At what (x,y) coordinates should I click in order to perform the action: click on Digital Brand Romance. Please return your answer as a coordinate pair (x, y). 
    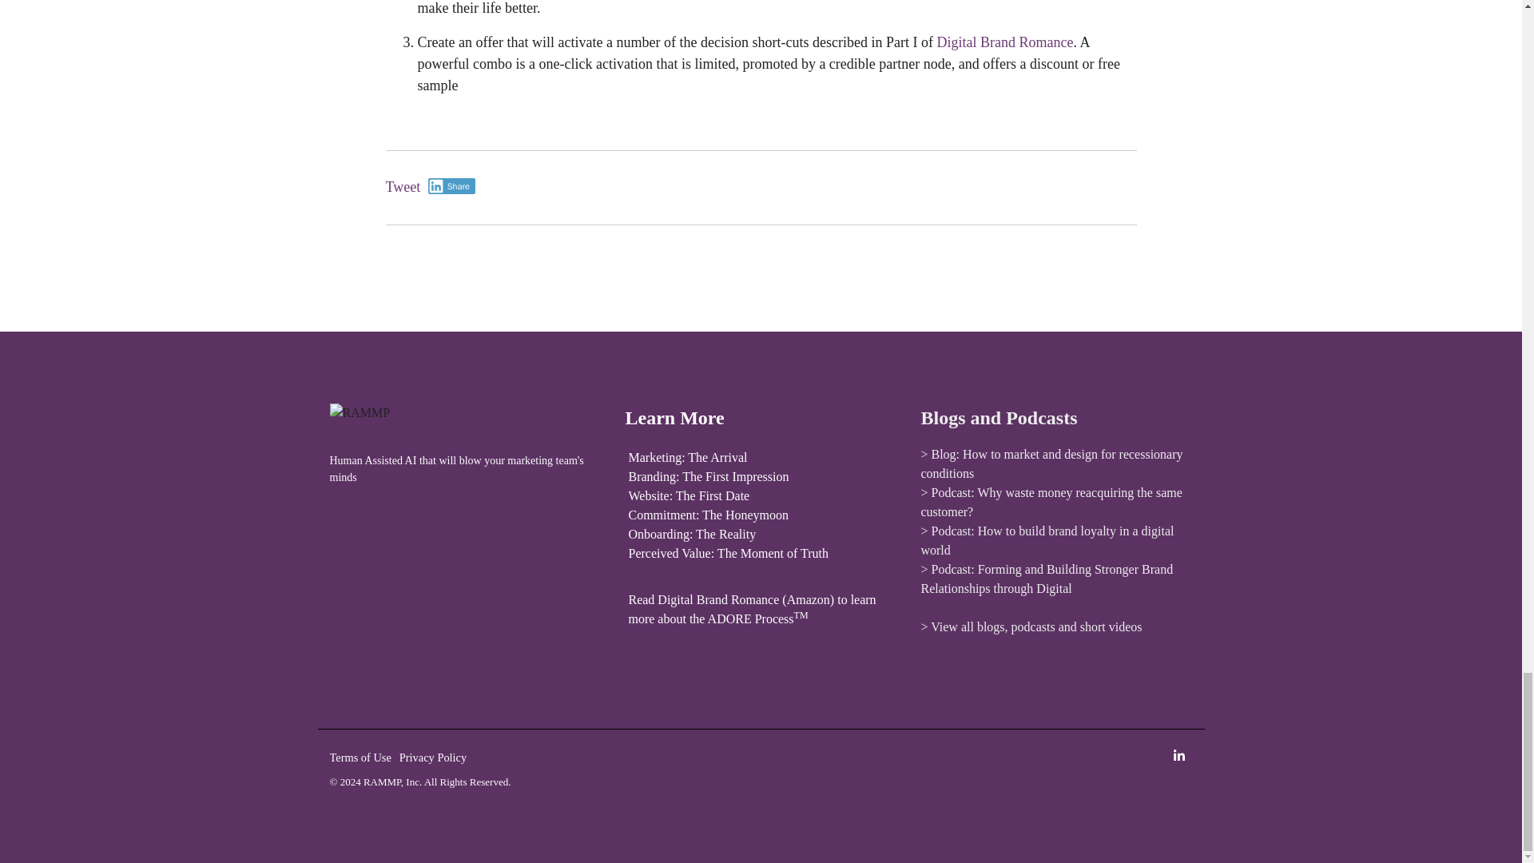
    Looking at the image, I should click on (1003, 42).